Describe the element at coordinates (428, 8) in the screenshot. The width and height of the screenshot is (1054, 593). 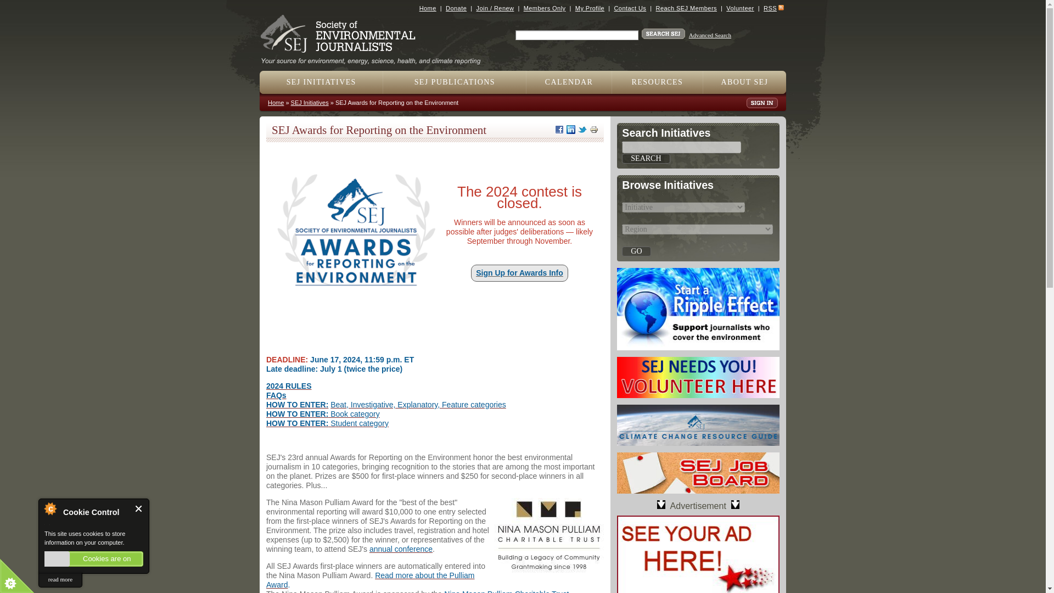
I see `Home` at that location.